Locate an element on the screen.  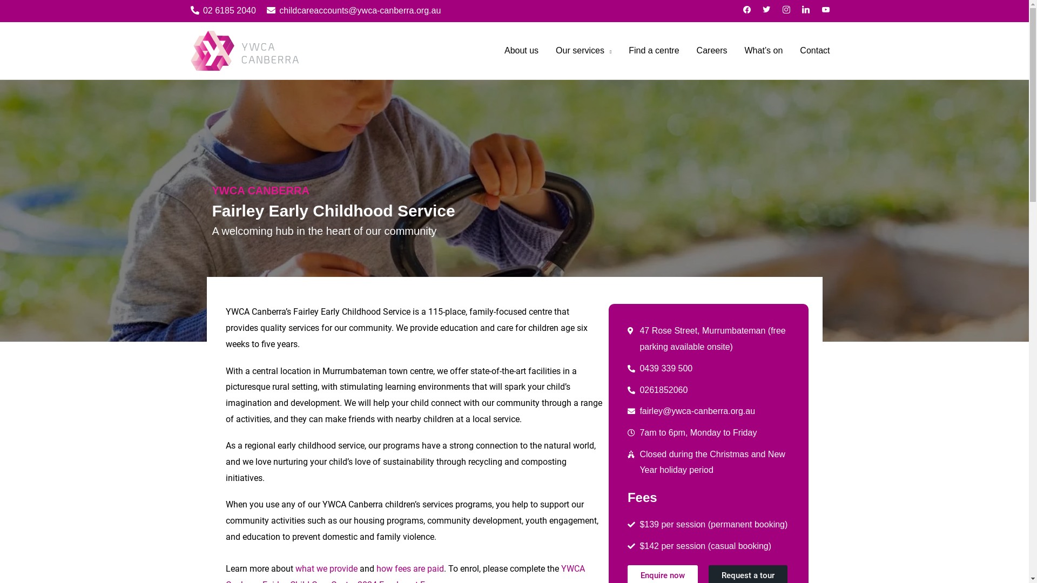
what we provide is located at coordinates (326, 569).